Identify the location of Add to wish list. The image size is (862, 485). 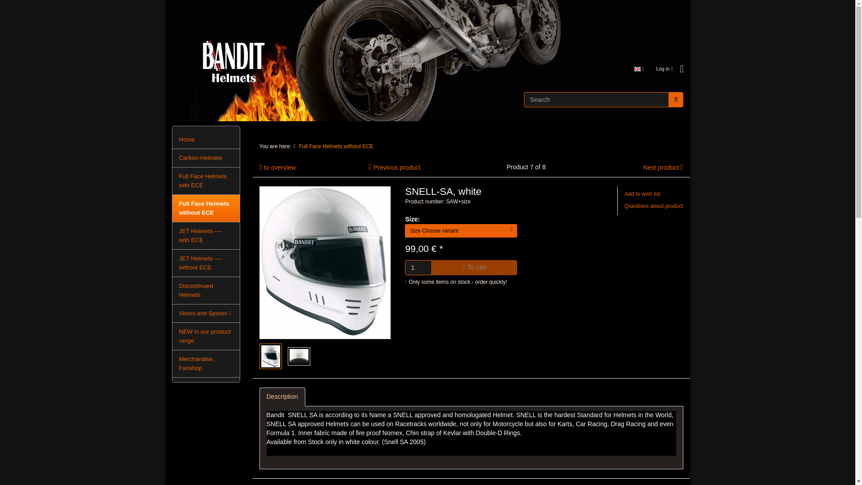
(642, 194).